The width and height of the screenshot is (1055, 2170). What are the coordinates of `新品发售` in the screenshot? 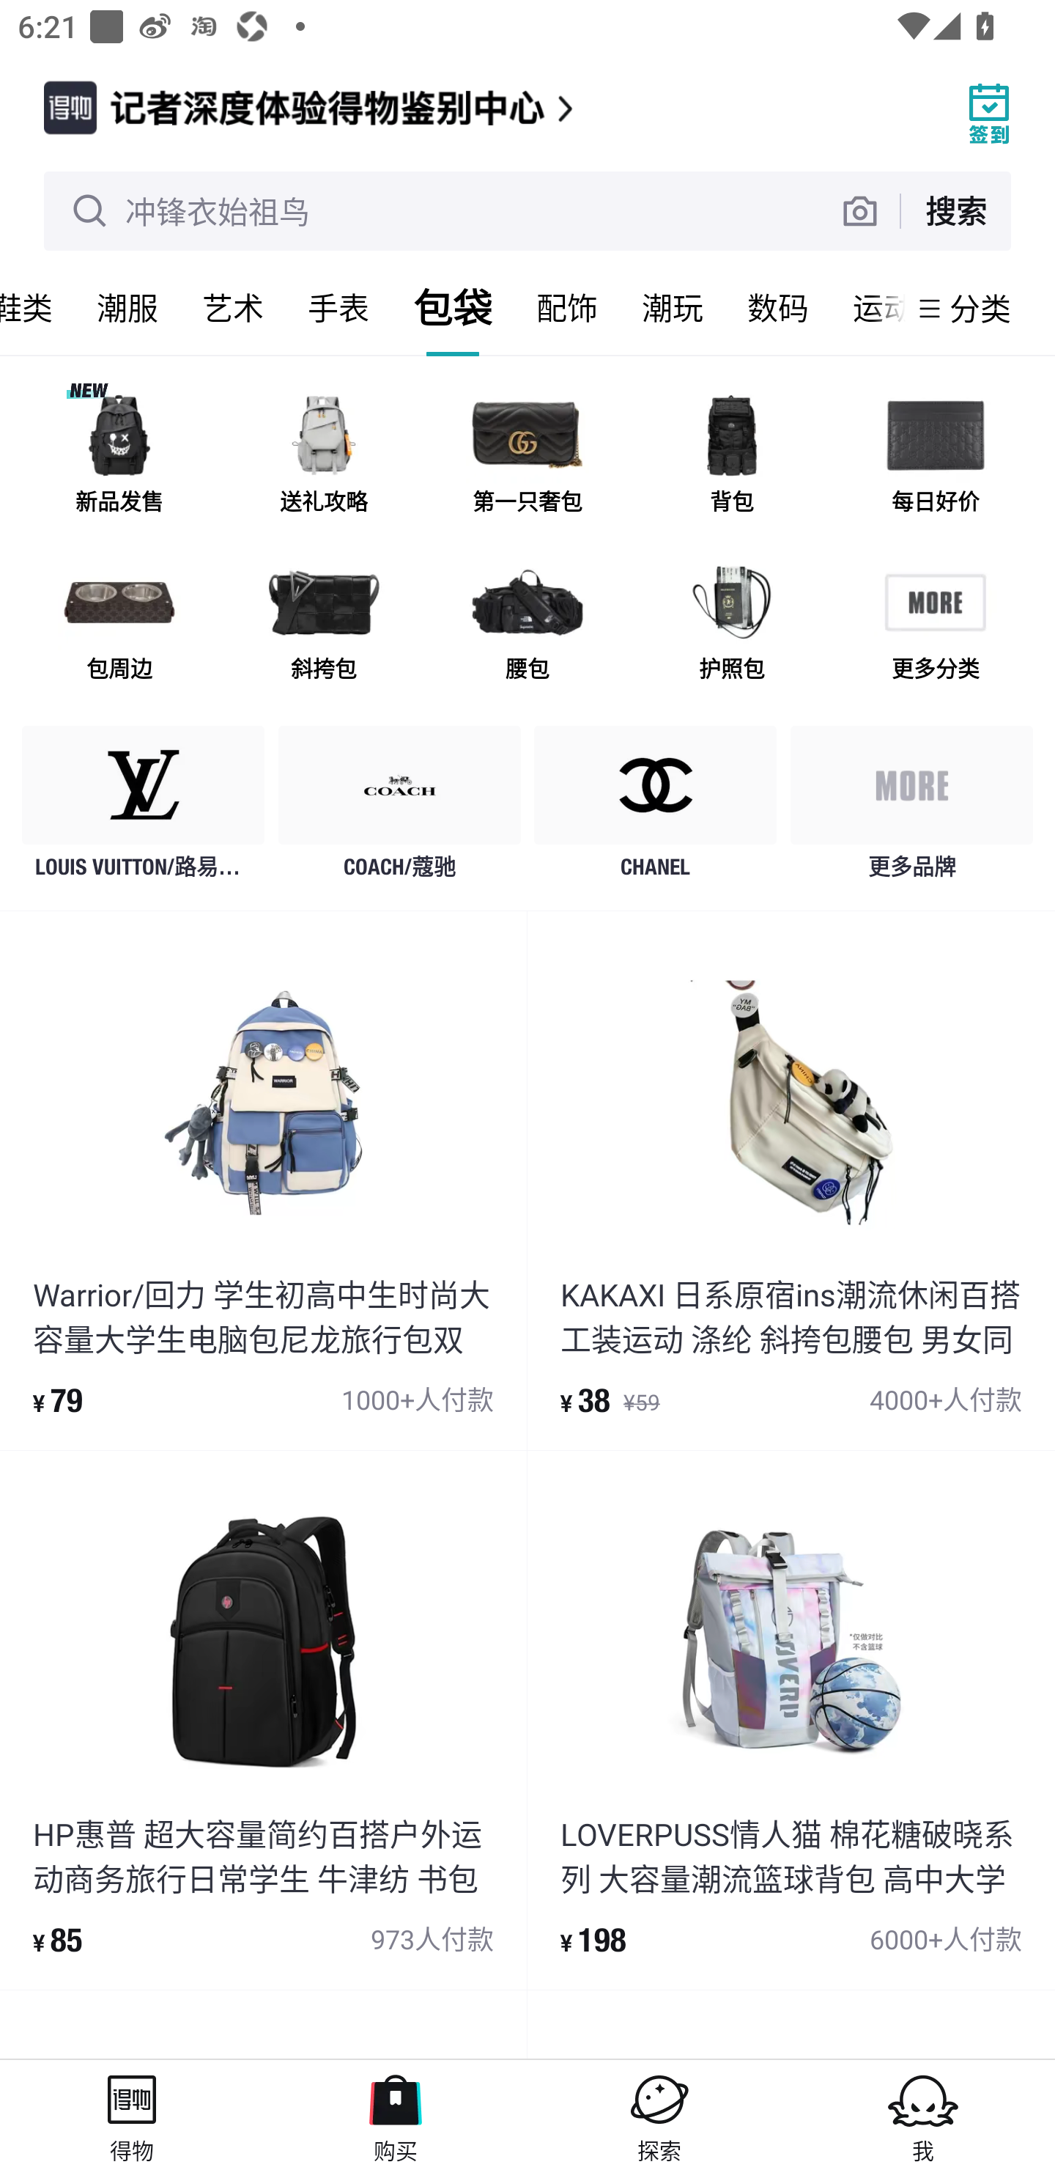 It's located at (119, 457).